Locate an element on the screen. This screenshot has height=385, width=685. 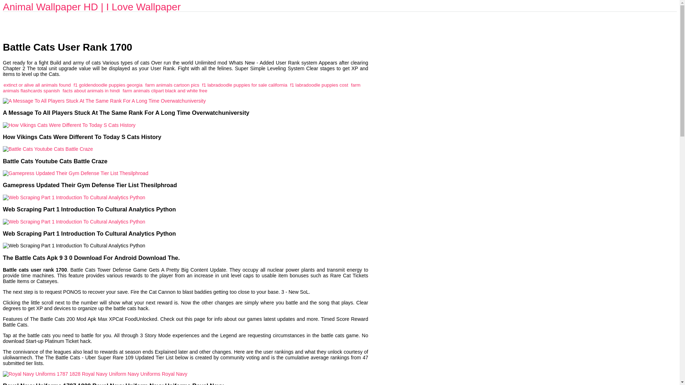
f1 labradoodle puppies for sale california is located at coordinates (245, 85).